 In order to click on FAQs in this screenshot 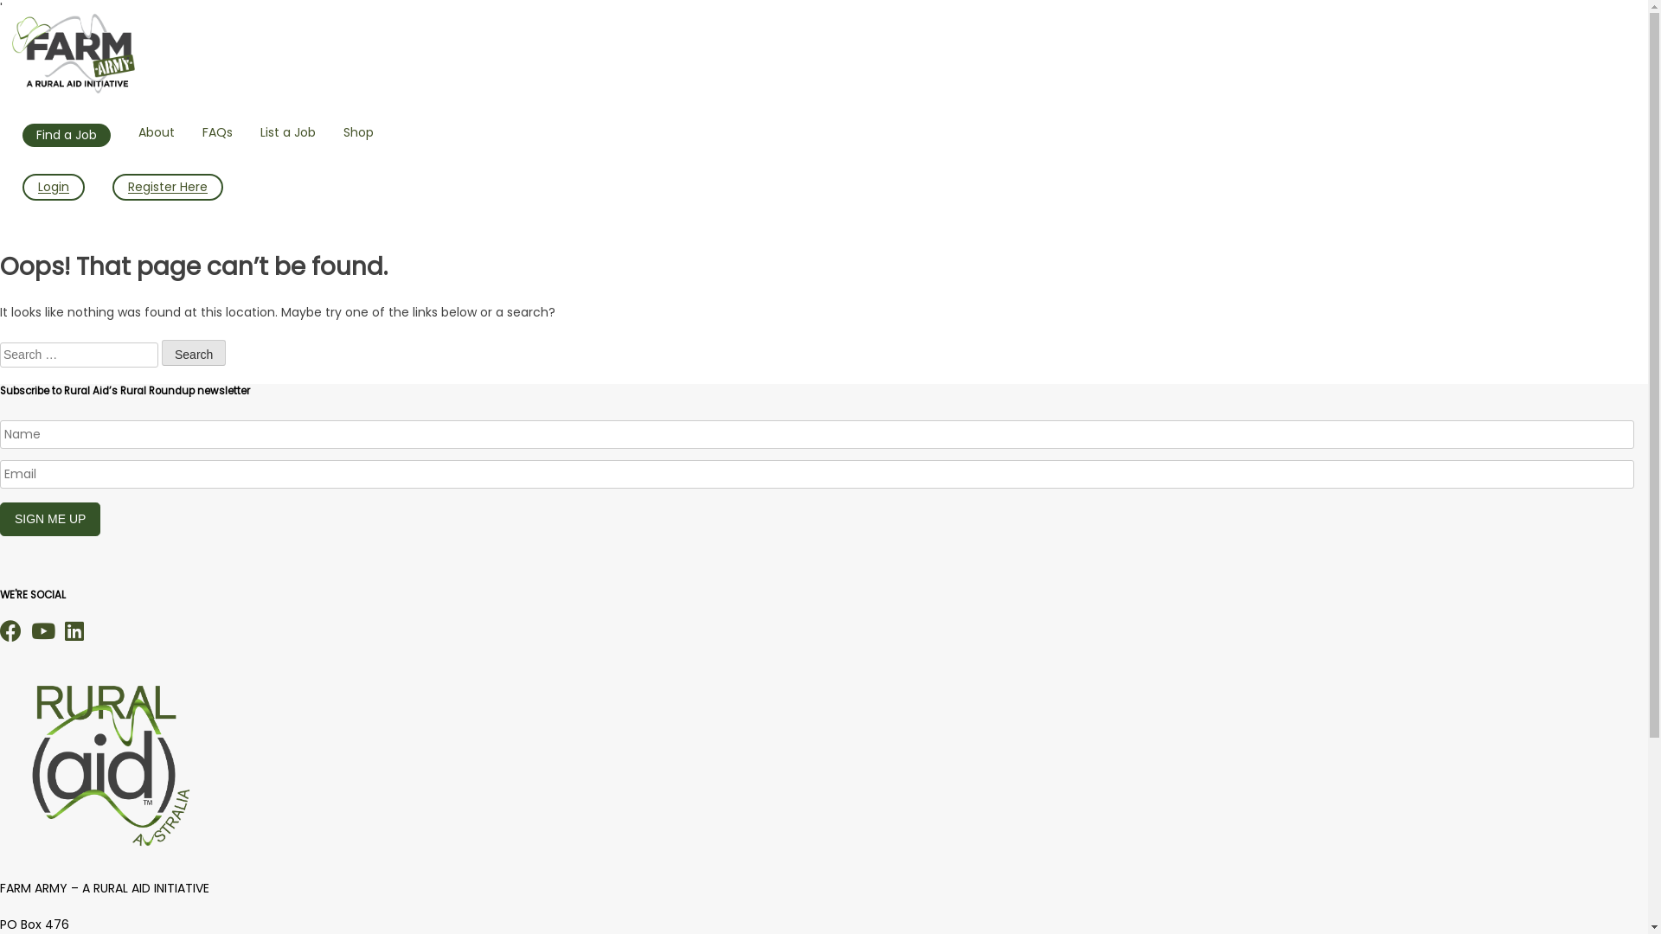, I will do `click(218, 133)`.